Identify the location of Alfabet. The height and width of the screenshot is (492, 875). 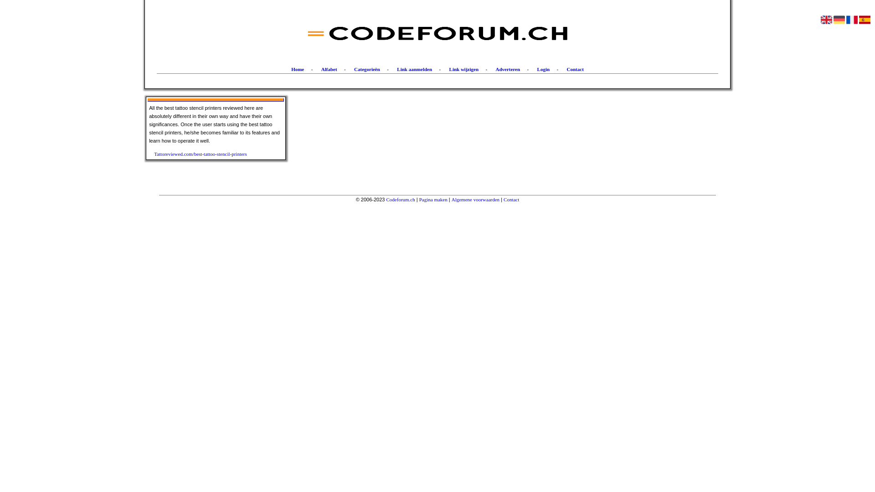
(329, 69).